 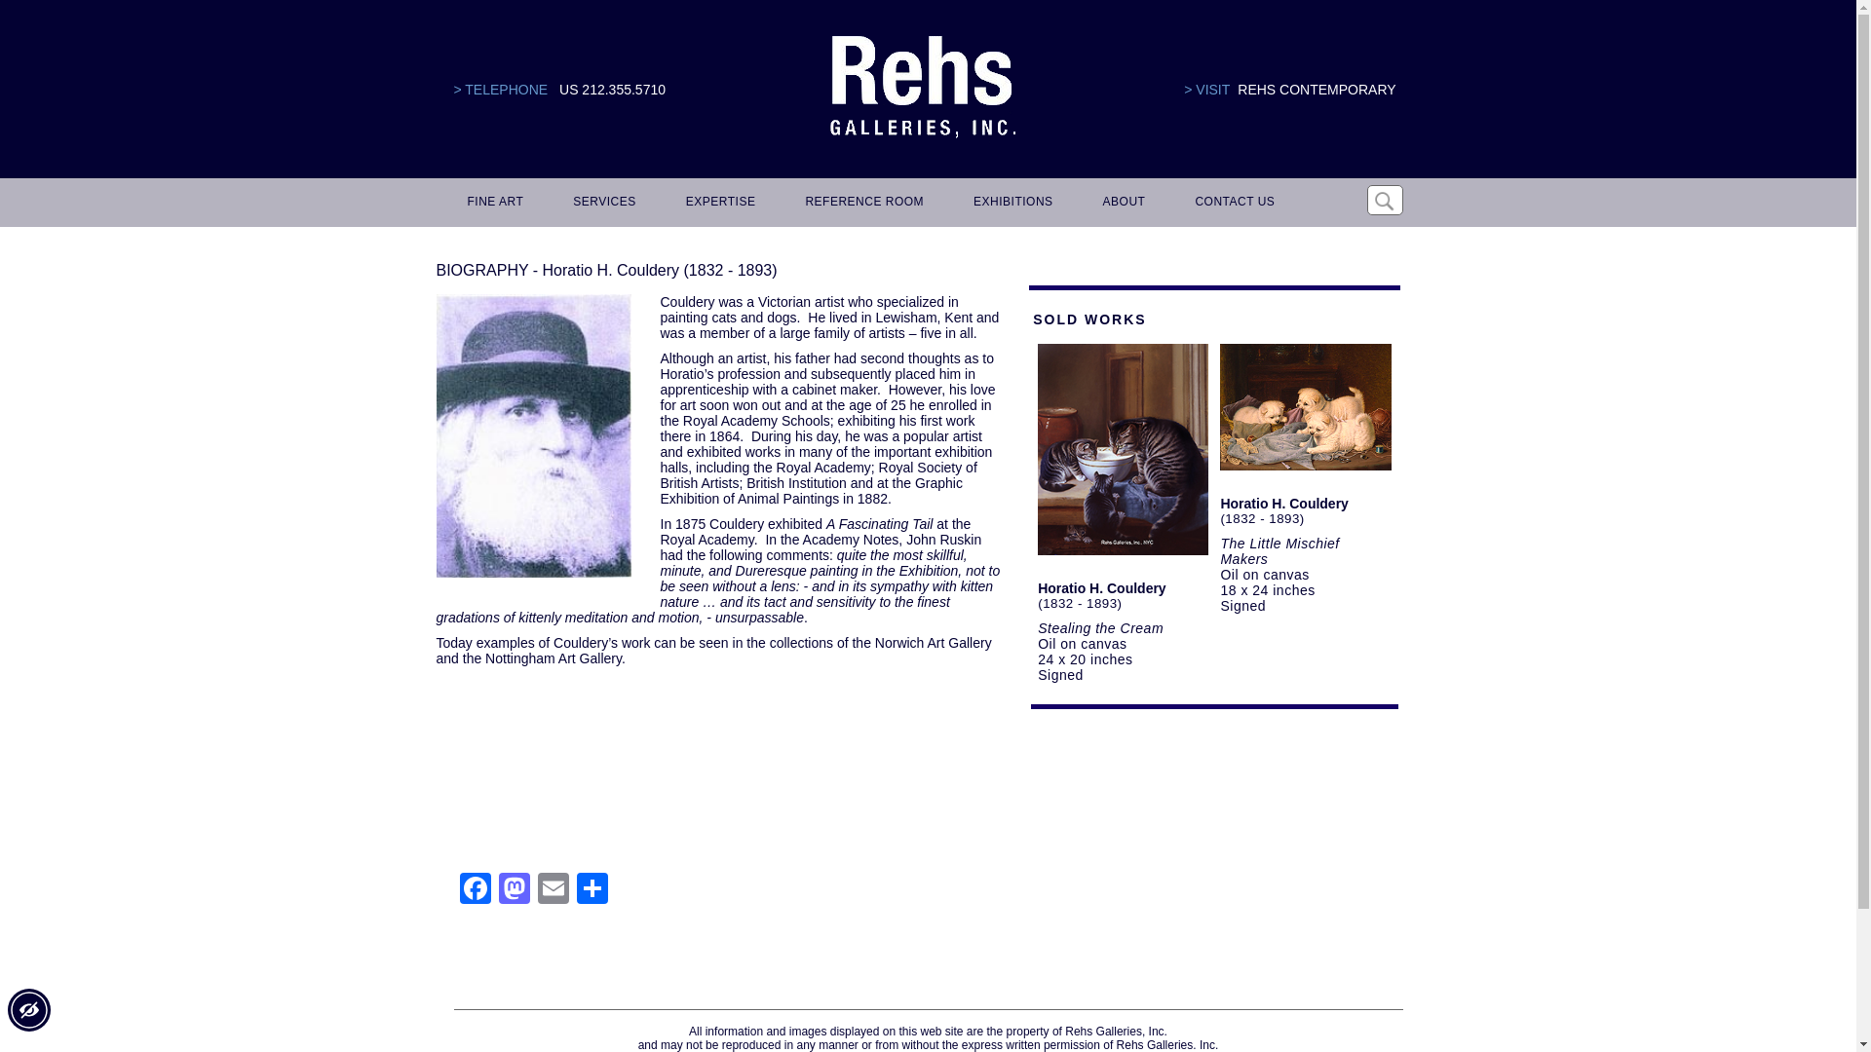 I want to click on REFERENCE ROOM, so click(x=861, y=203).